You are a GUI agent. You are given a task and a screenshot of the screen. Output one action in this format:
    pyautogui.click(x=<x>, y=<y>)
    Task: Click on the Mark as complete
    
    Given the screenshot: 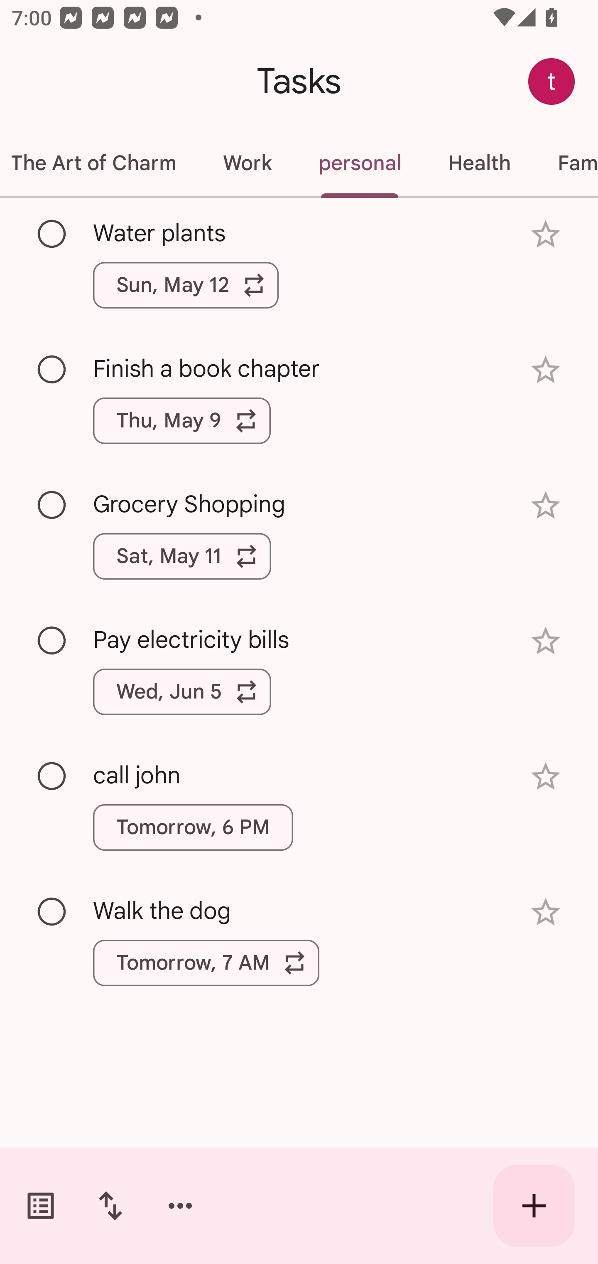 What is the action you would take?
    pyautogui.click(x=52, y=777)
    